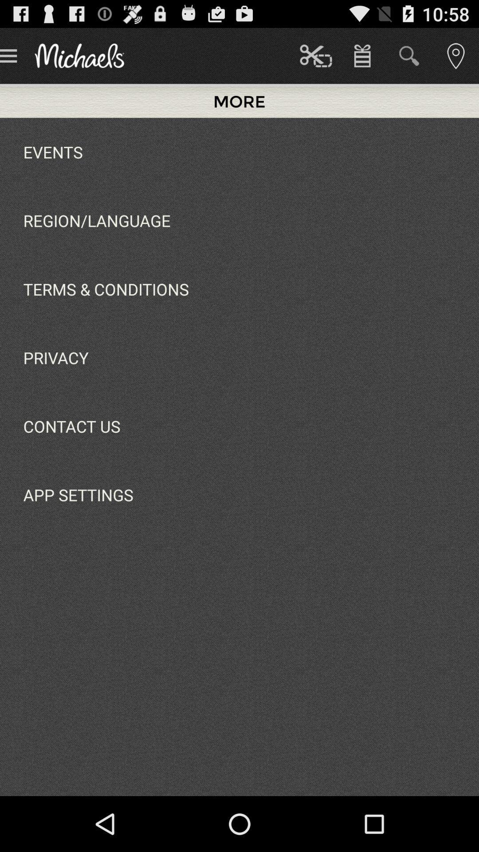 The image size is (479, 852). Describe the element at coordinates (72, 426) in the screenshot. I see `select icon above app settings icon` at that location.